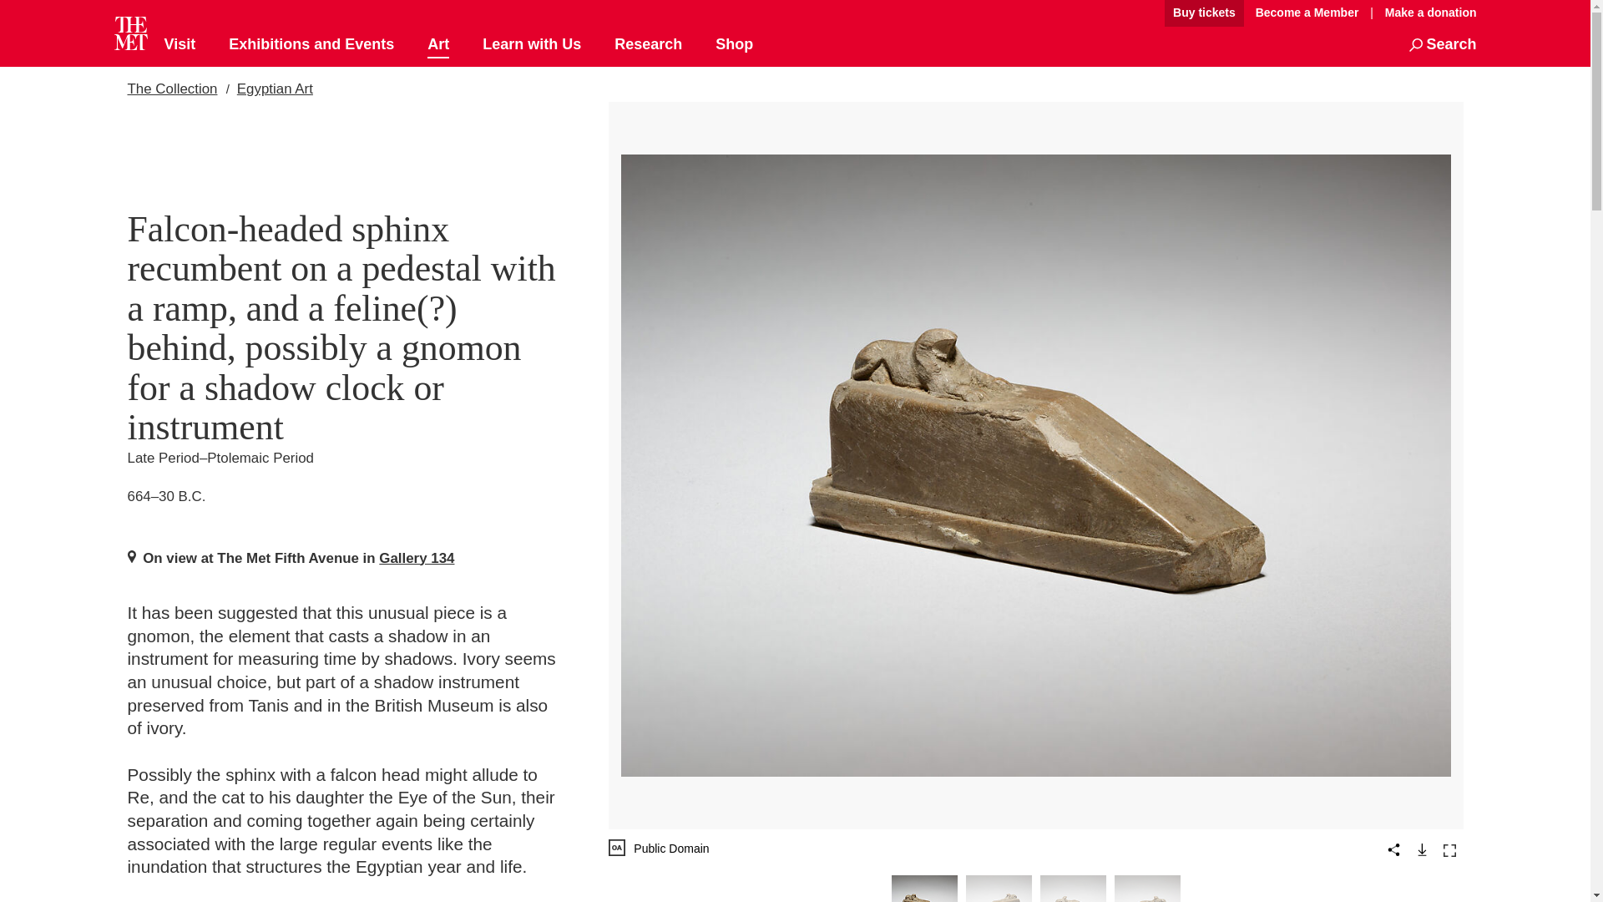 The width and height of the screenshot is (1603, 902). What do you see at coordinates (130, 33) in the screenshot?
I see `Homepage` at bounding box center [130, 33].